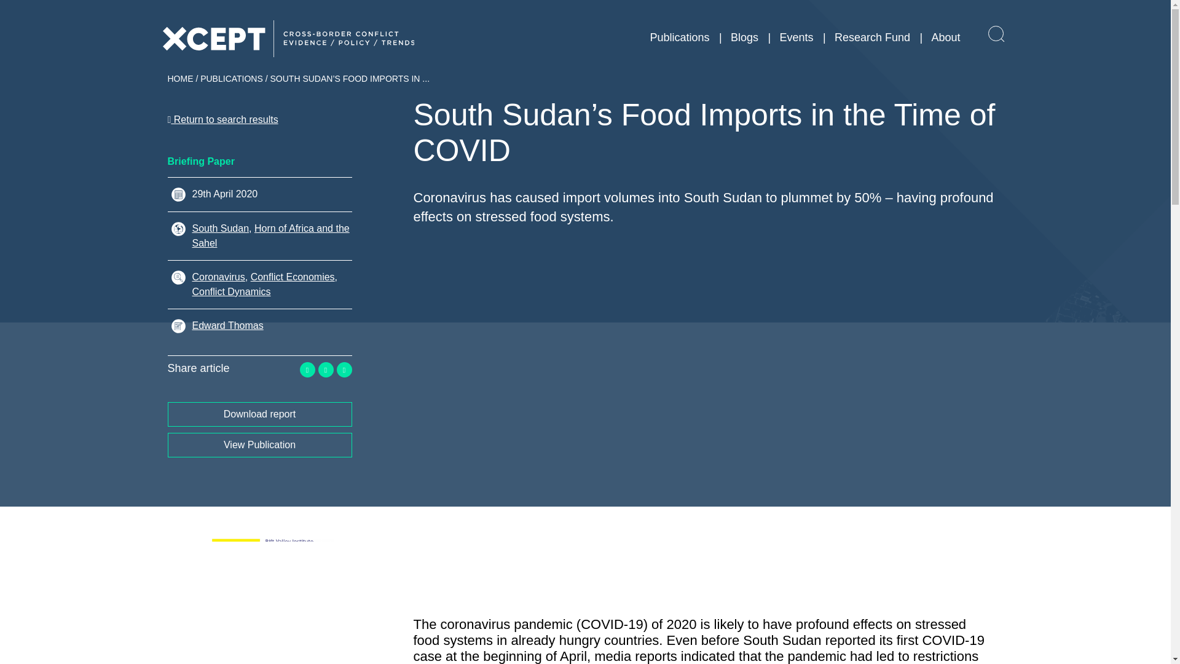 This screenshot has height=664, width=1180. Describe the element at coordinates (218, 277) in the screenshot. I see `Coronavirus` at that location.